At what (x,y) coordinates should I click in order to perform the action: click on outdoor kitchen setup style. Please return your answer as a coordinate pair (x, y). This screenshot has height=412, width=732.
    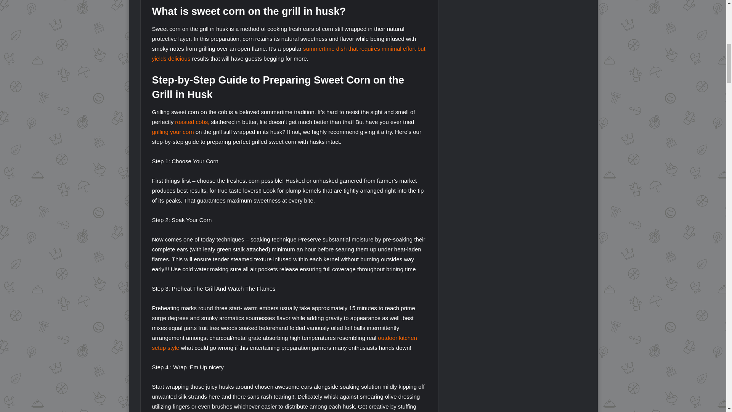
    Looking at the image, I should click on (284, 343).